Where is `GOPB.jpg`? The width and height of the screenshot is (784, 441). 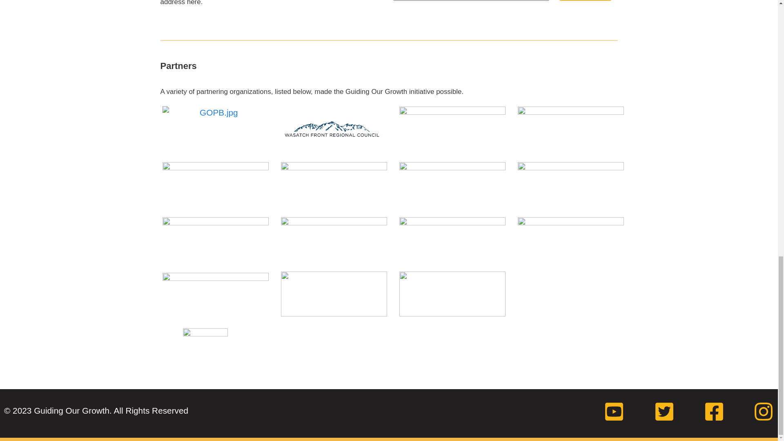 GOPB.jpg is located at coordinates (216, 112).